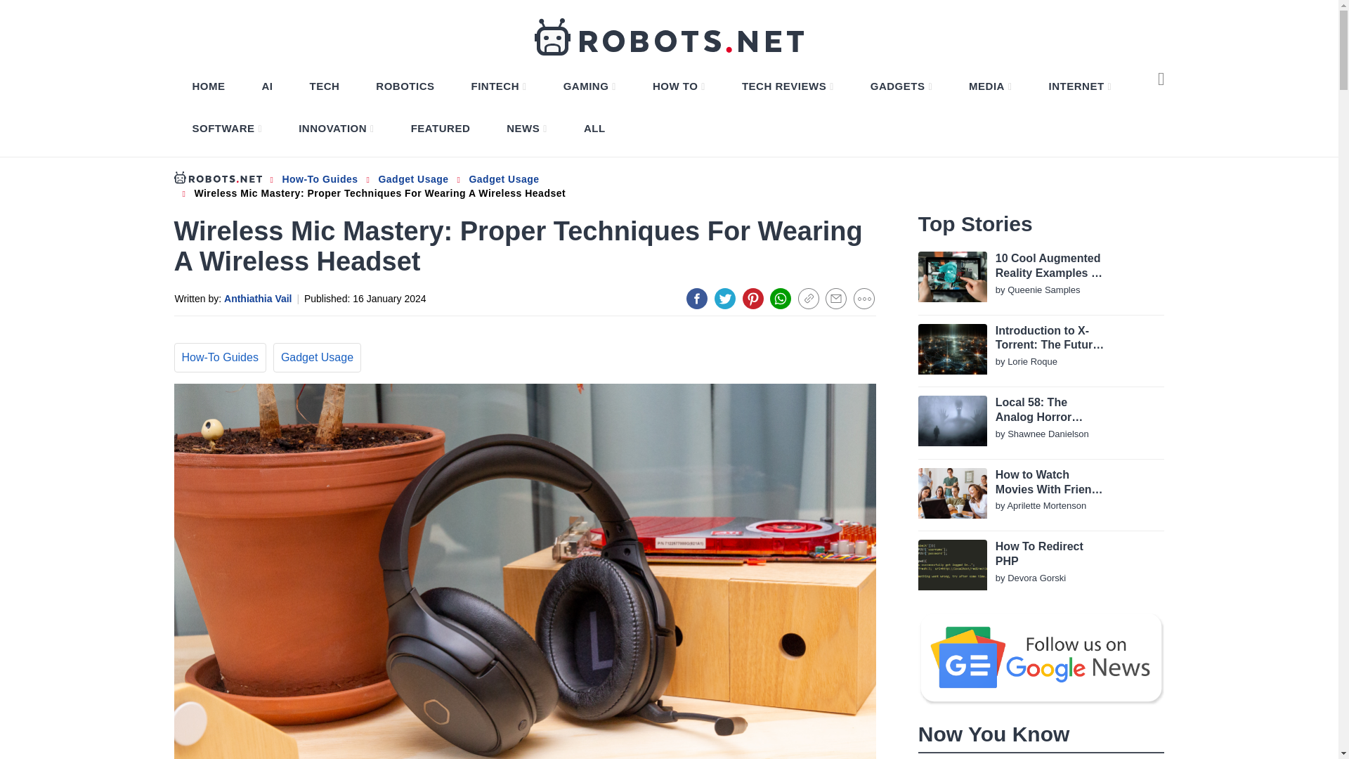  What do you see at coordinates (405, 86) in the screenshot?
I see `ROBOTICS` at bounding box center [405, 86].